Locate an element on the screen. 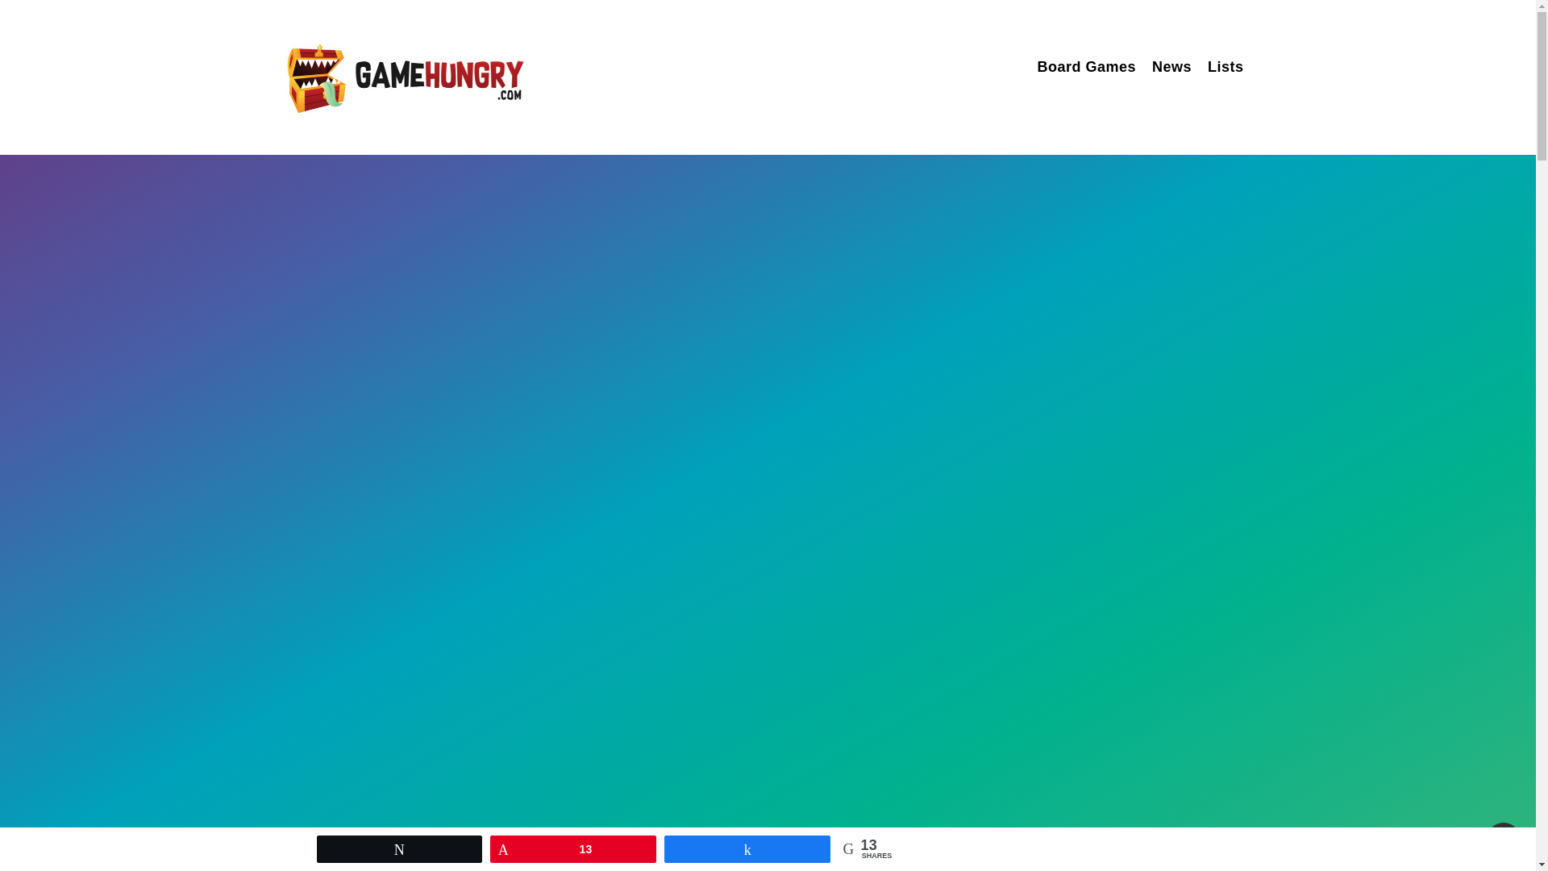  Board Games is located at coordinates (1087, 69).